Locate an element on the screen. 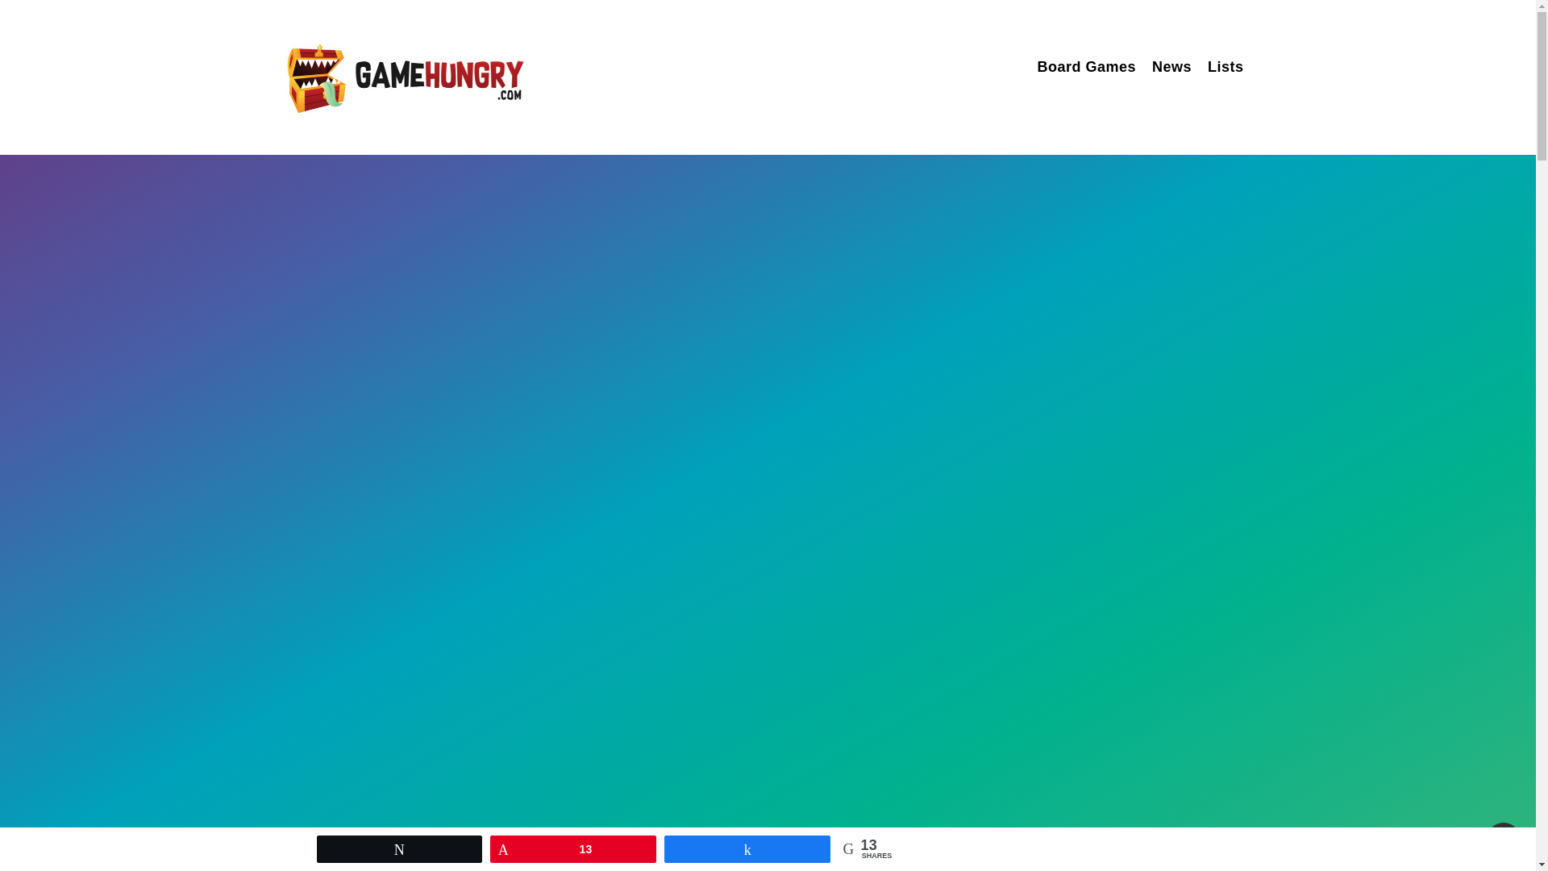  Board Games is located at coordinates (1087, 69).